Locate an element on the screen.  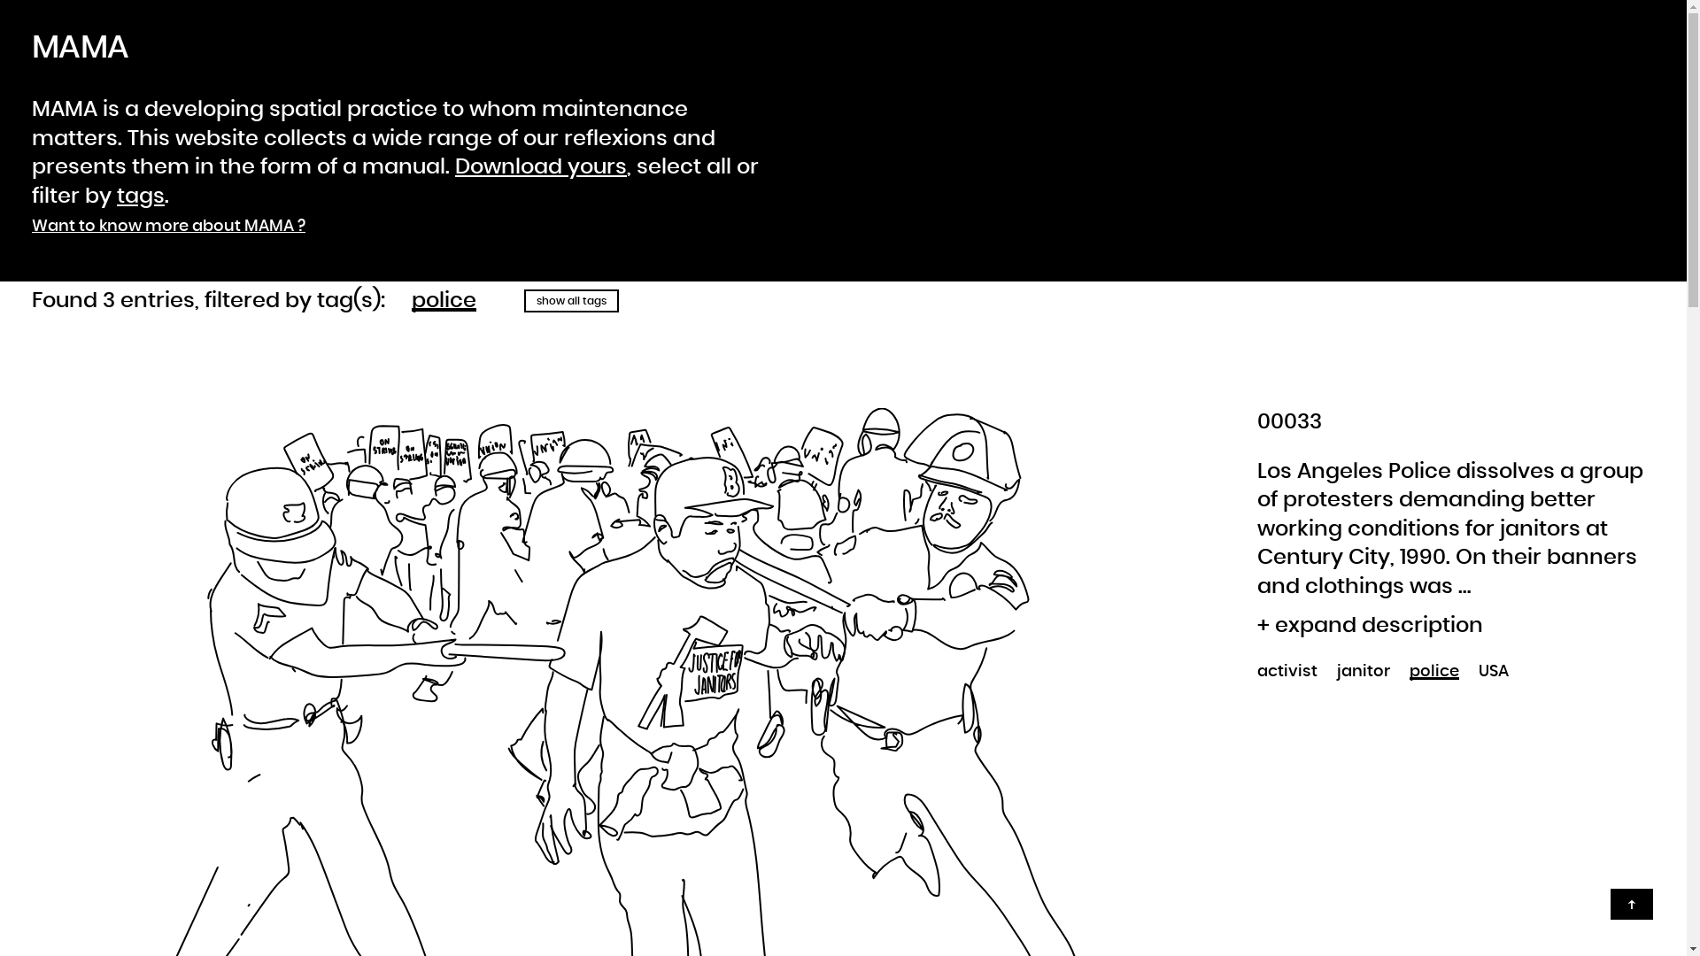
Want to know more about MAMA ? is located at coordinates (168, 227).